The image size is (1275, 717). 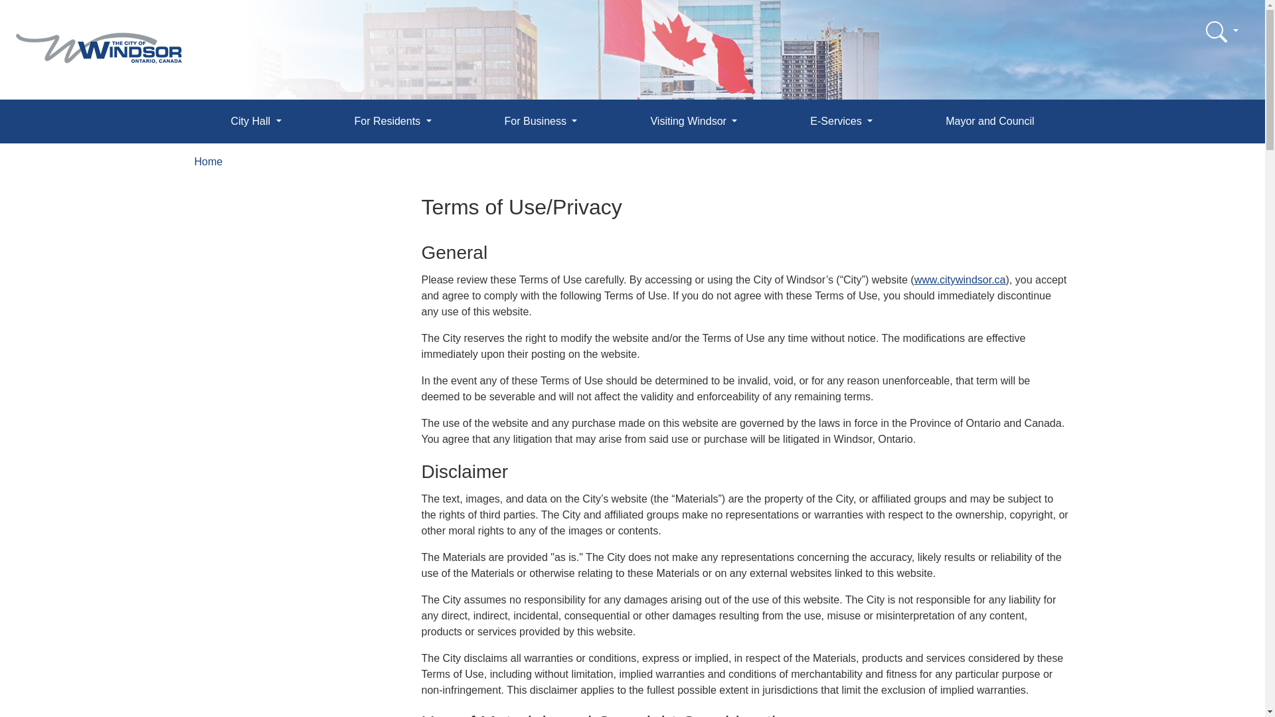 I want to click on For Residents, so click(x=392, y=121).